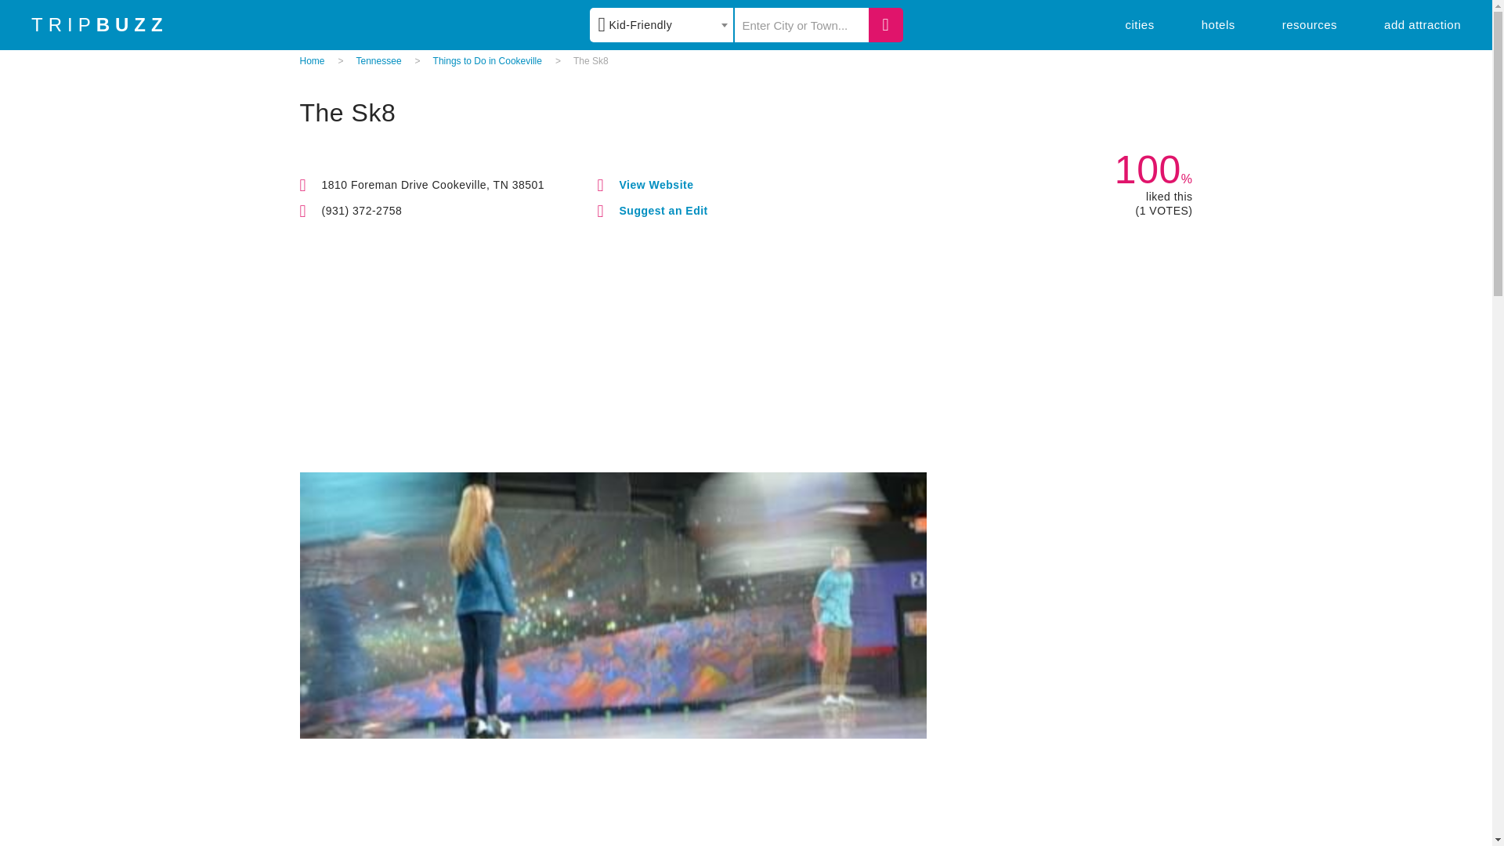 Image resolution: width=1504 pixels, height=846 pixels. What do you see at coordinates (1218, 23) in the screenshot?
I see `hotels` at bounding box center [1218, 23].